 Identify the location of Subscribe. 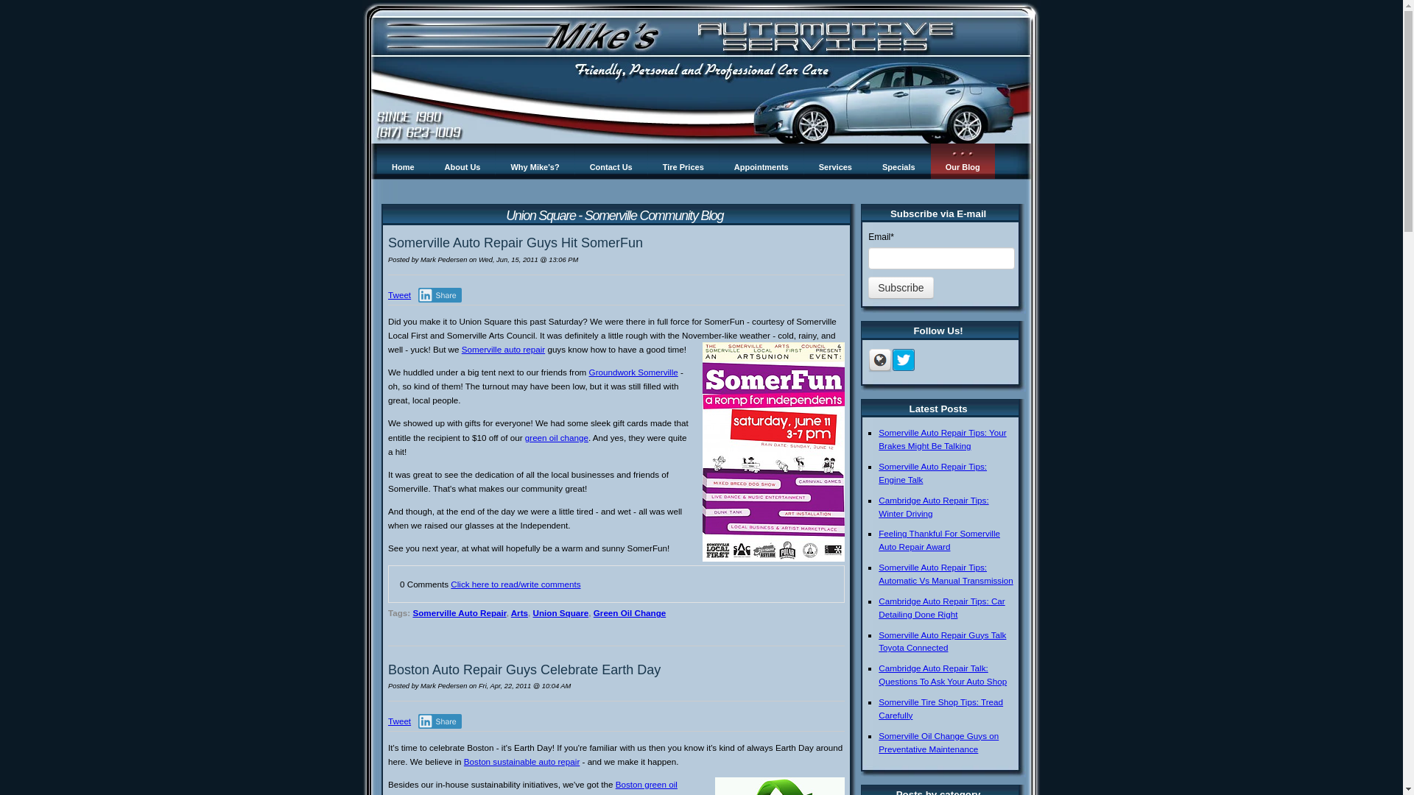
(900, 287).